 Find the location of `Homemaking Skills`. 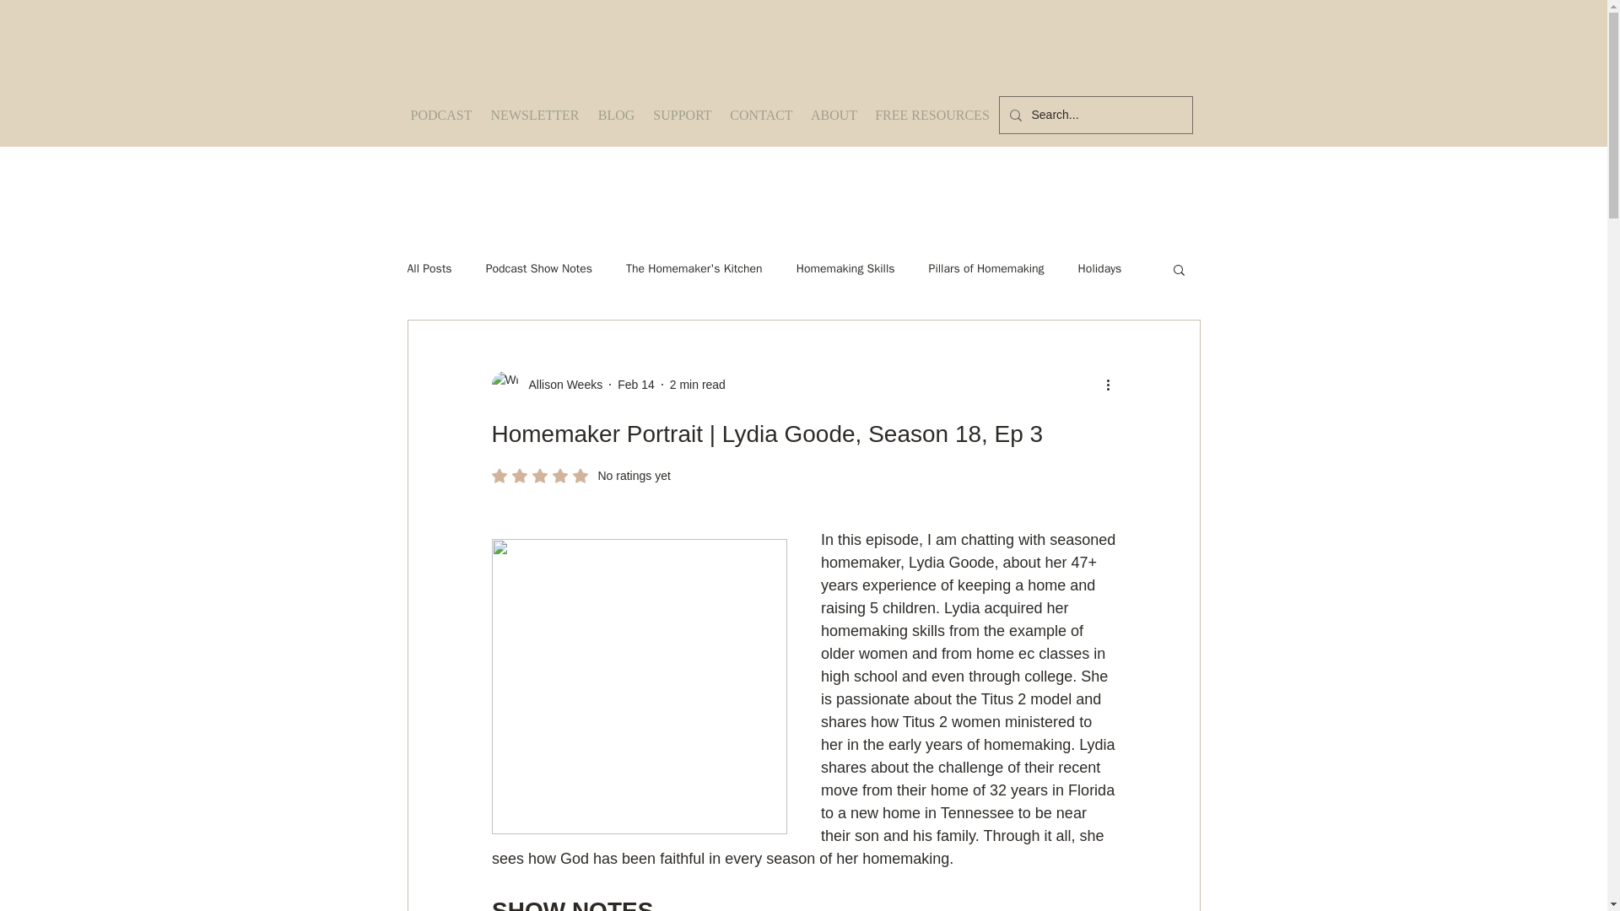

Homemaking Skills is located at coordinates (845, 268).